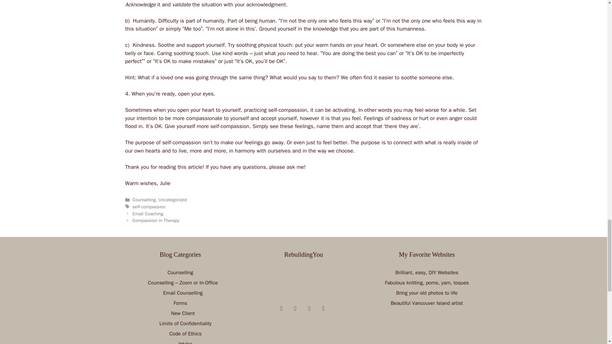  Describe the element at coordinates (309, 308) in the screenshot. I see `Twitter` at that location.